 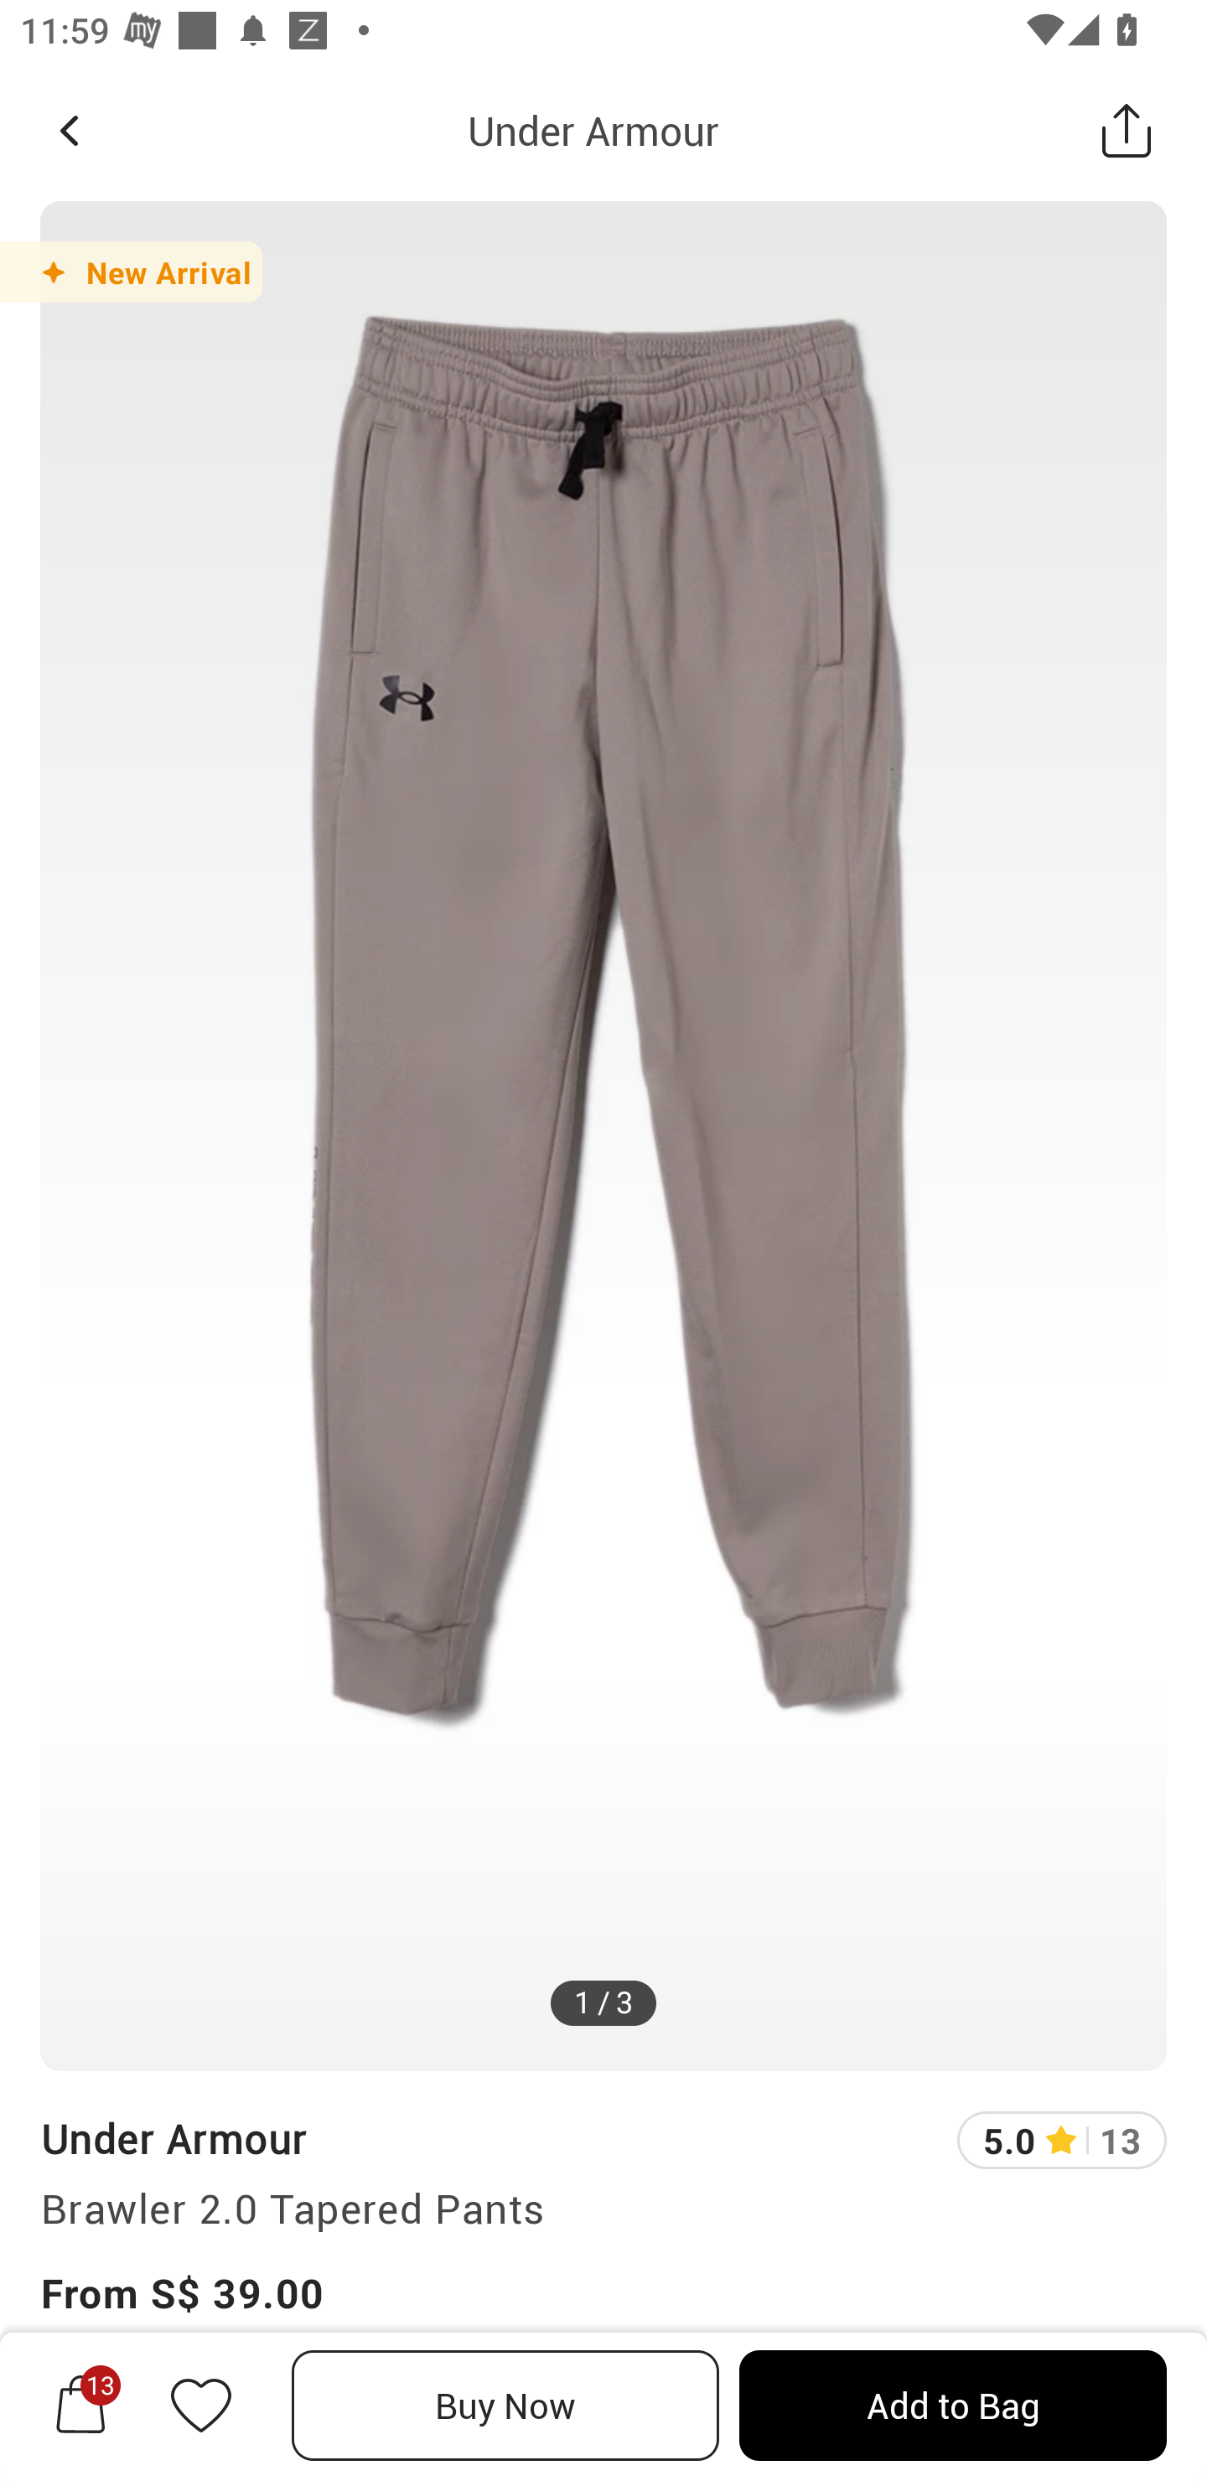 What do you see at coordinates (173, 2138) in the screenshot?
I see `Under Armour` at bounding box center [173, 2138].